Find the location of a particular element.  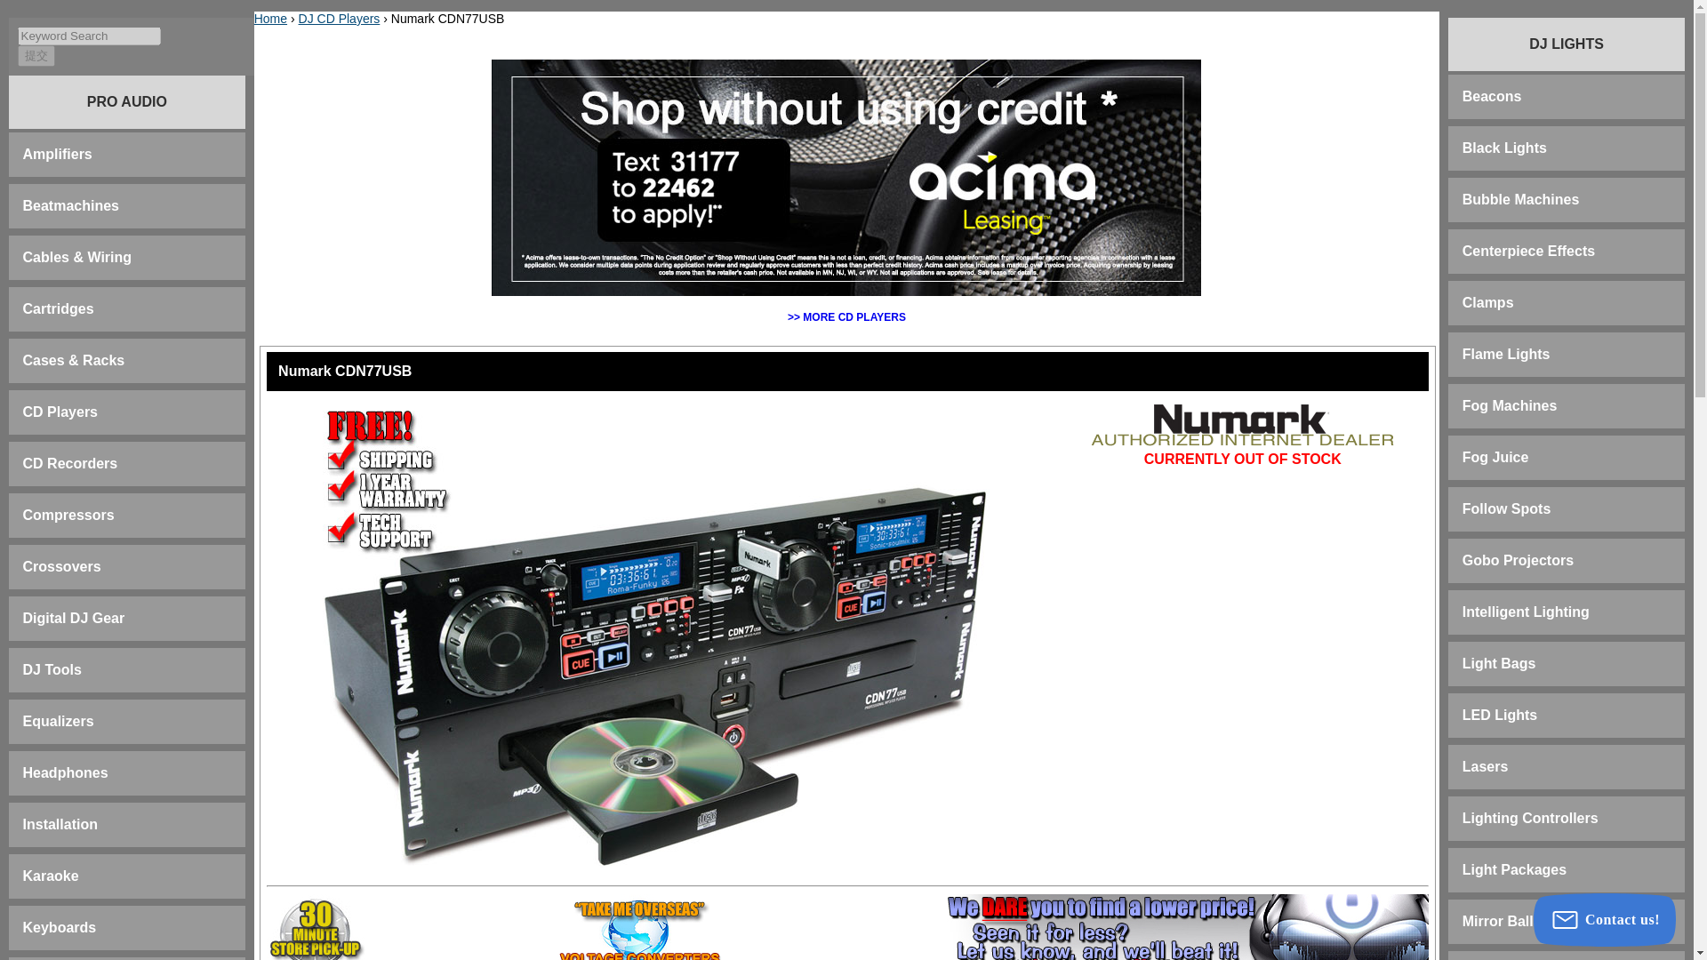

DJ Tools is located at coordinates (52, 670).